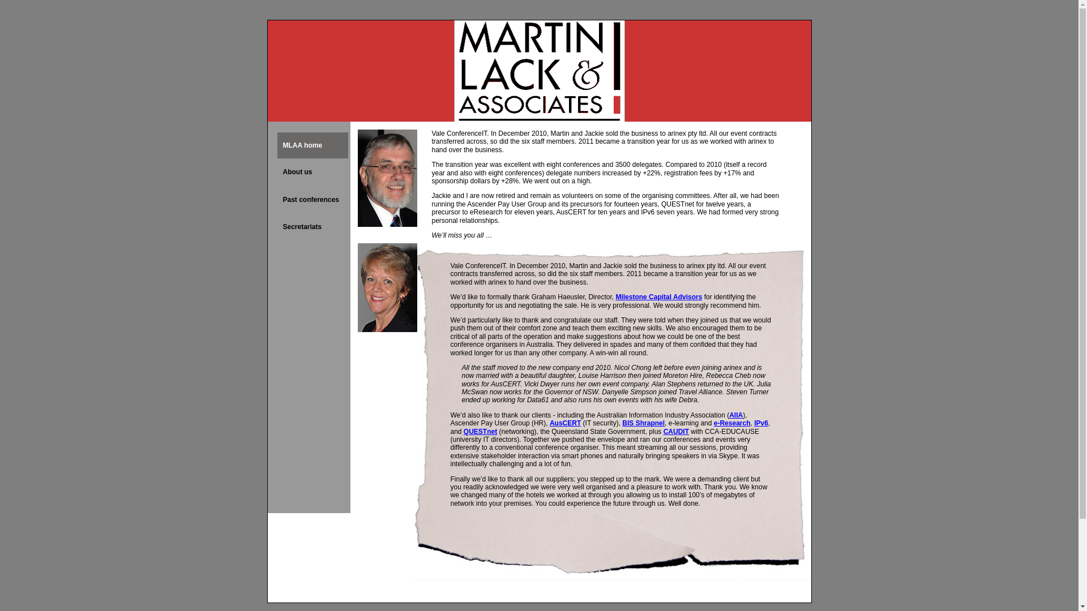 Image resolution: width=1087 pixels, height=611 pixels. Describe the element at coordinates (643, 423) in the screenshot. I see `BIS Shrapnel` at that location.